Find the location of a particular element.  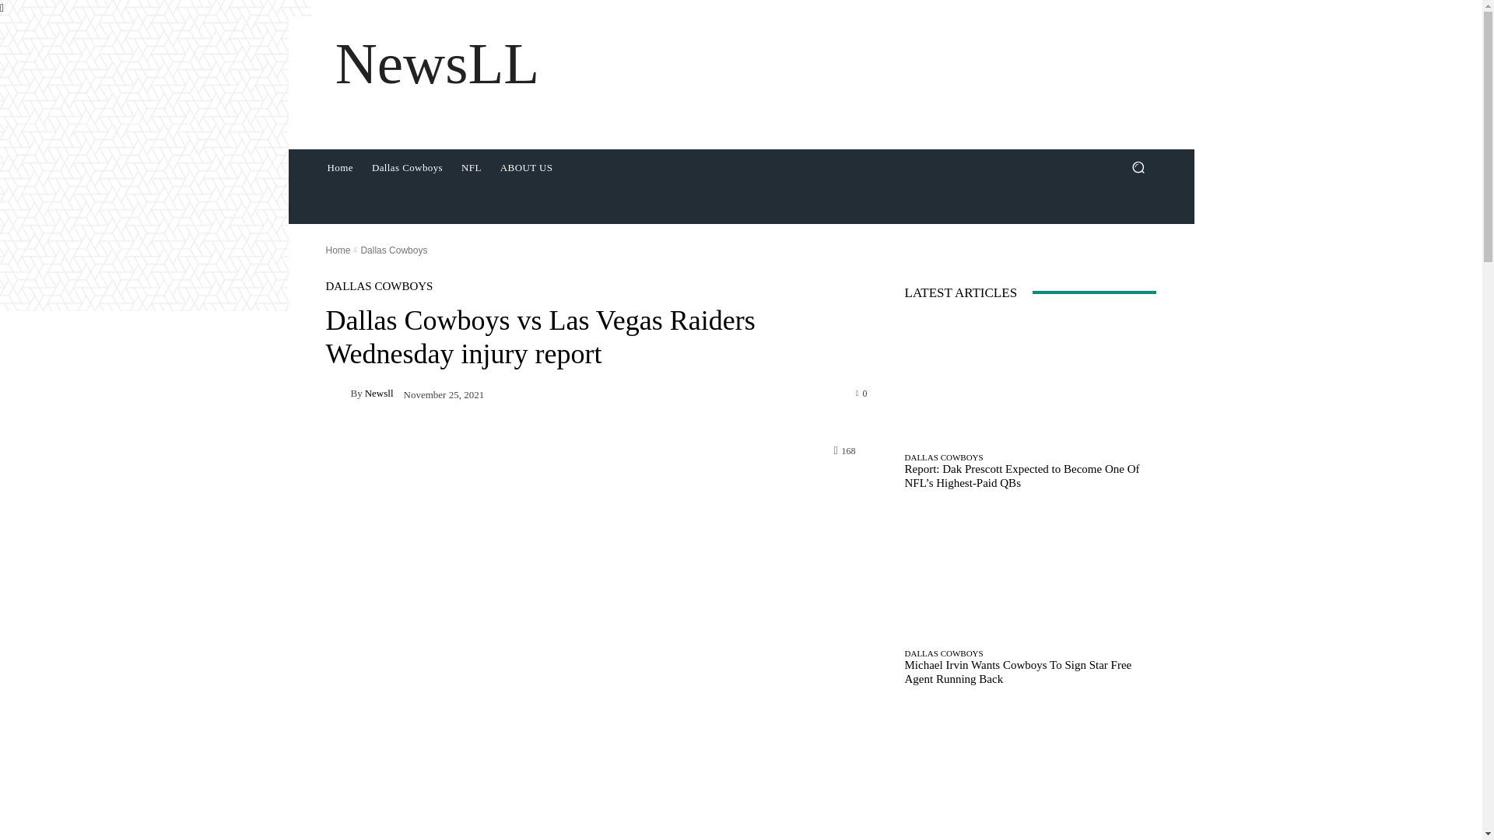

Dallas Cowboys is located at coordinates (408, 168).